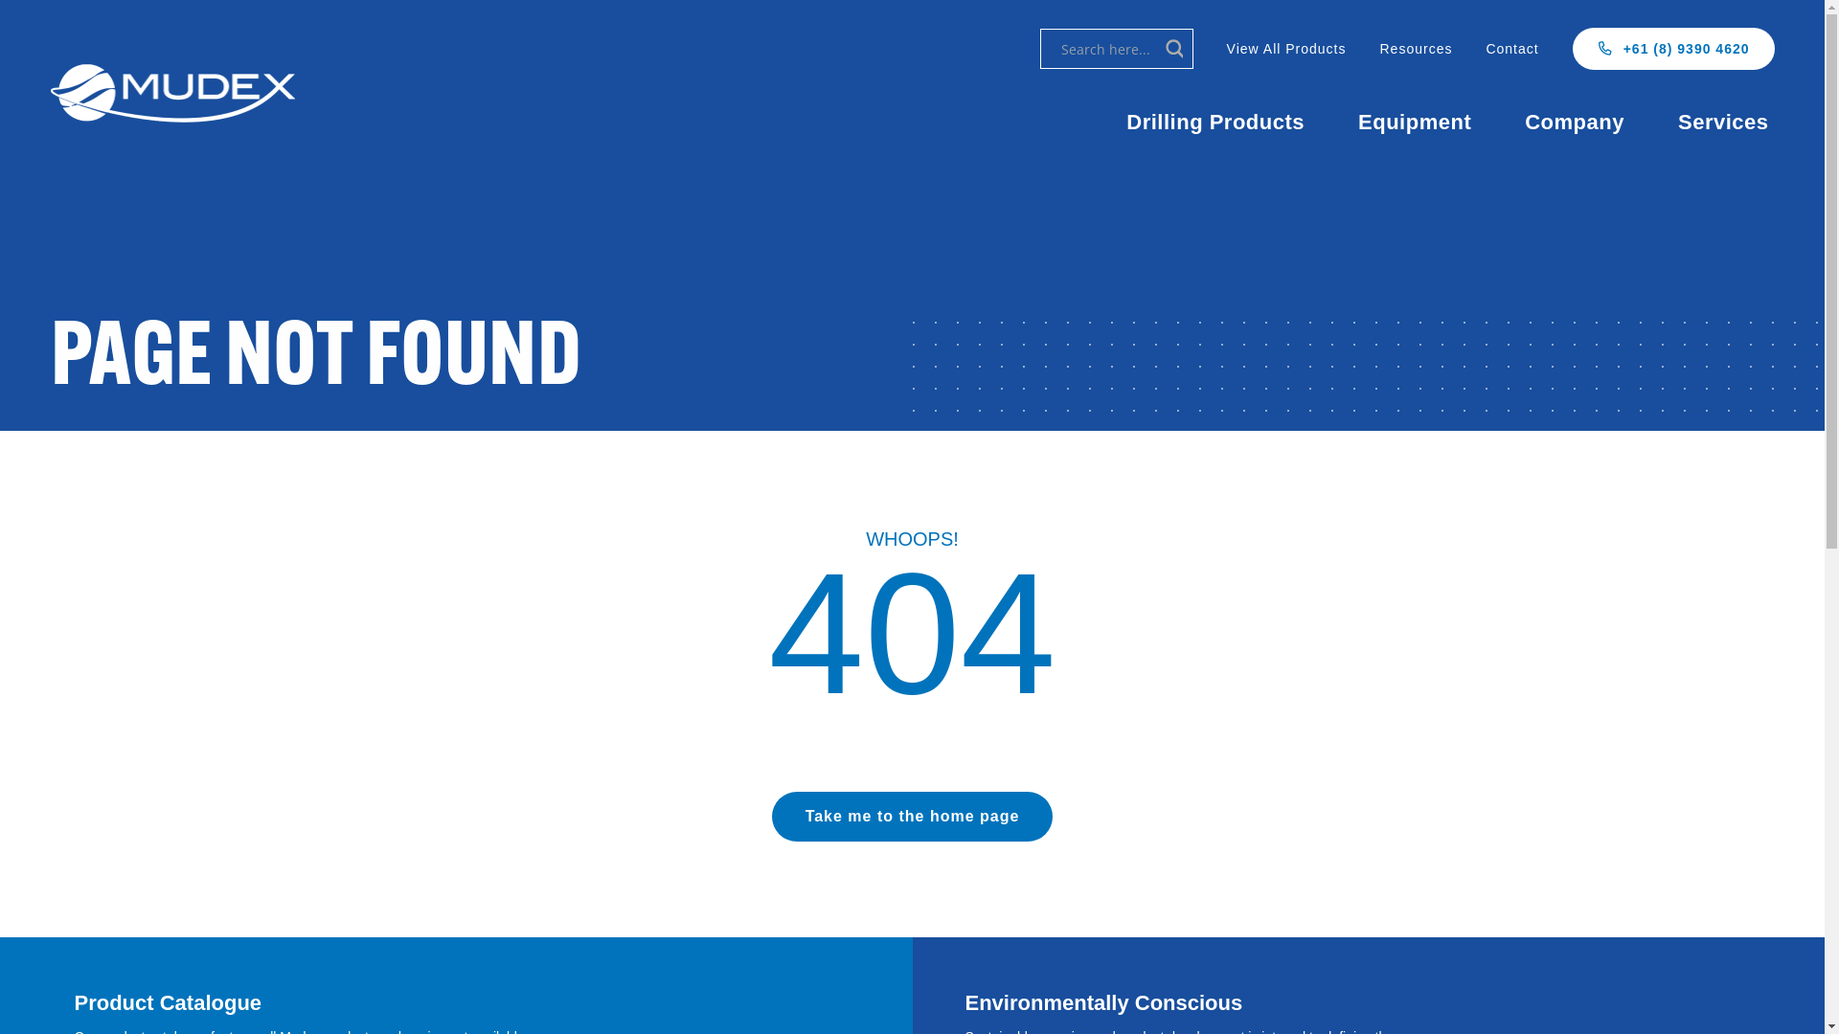 This screenshot has height=1034, width=1839. What do you see at coordinates (1674, 49) in the screenshot?
I see `+61 (8) 9390 4620` at bounding box center [1674, 49].